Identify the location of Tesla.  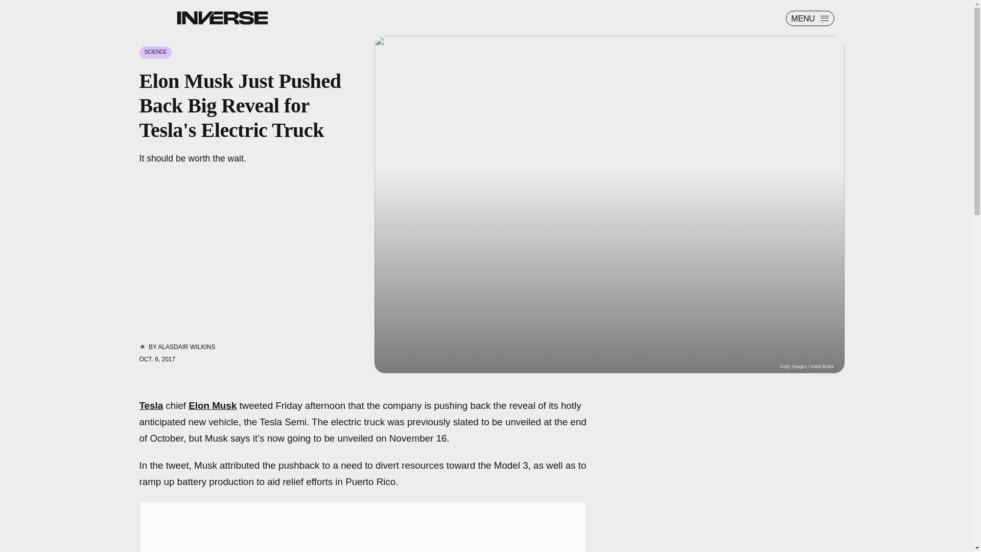
(151, 405).